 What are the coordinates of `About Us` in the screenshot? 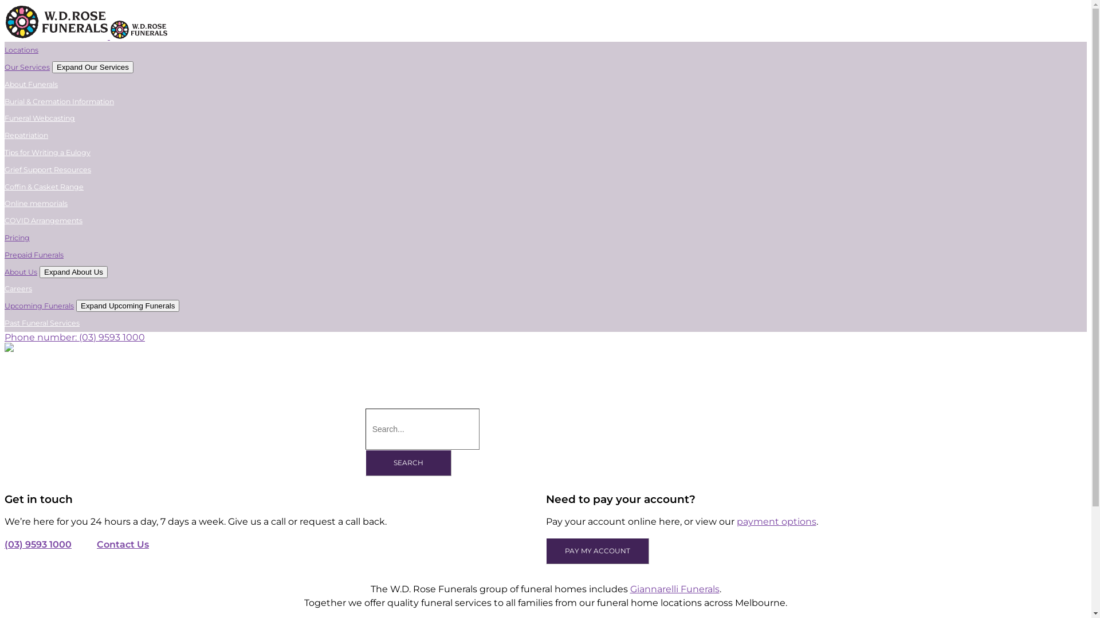 It's located at (21, 272).